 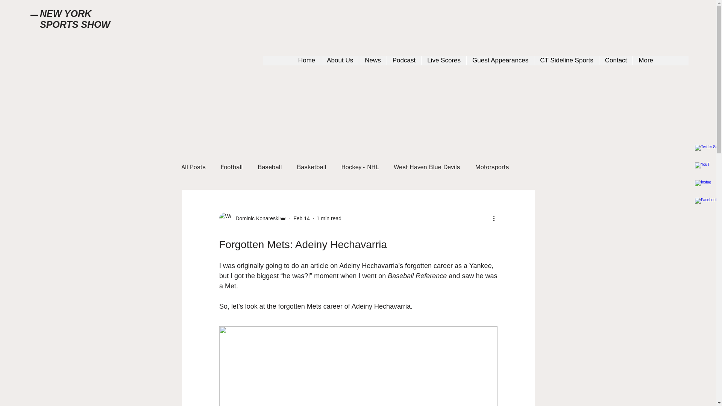 What do you see at coordinates (301, 218) in the screenshot?
I see `Feb 14` at bounding box center [301, 218].